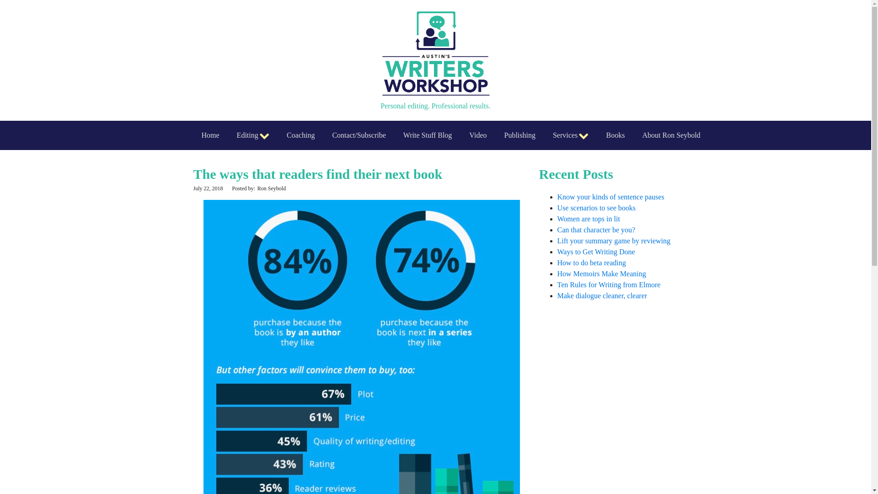 The height and width of the screenshot is (494, 878). Describe the element at coordinates (614, 241) in the screenshot. I see `Lift your summary game by reviewing` at that location.